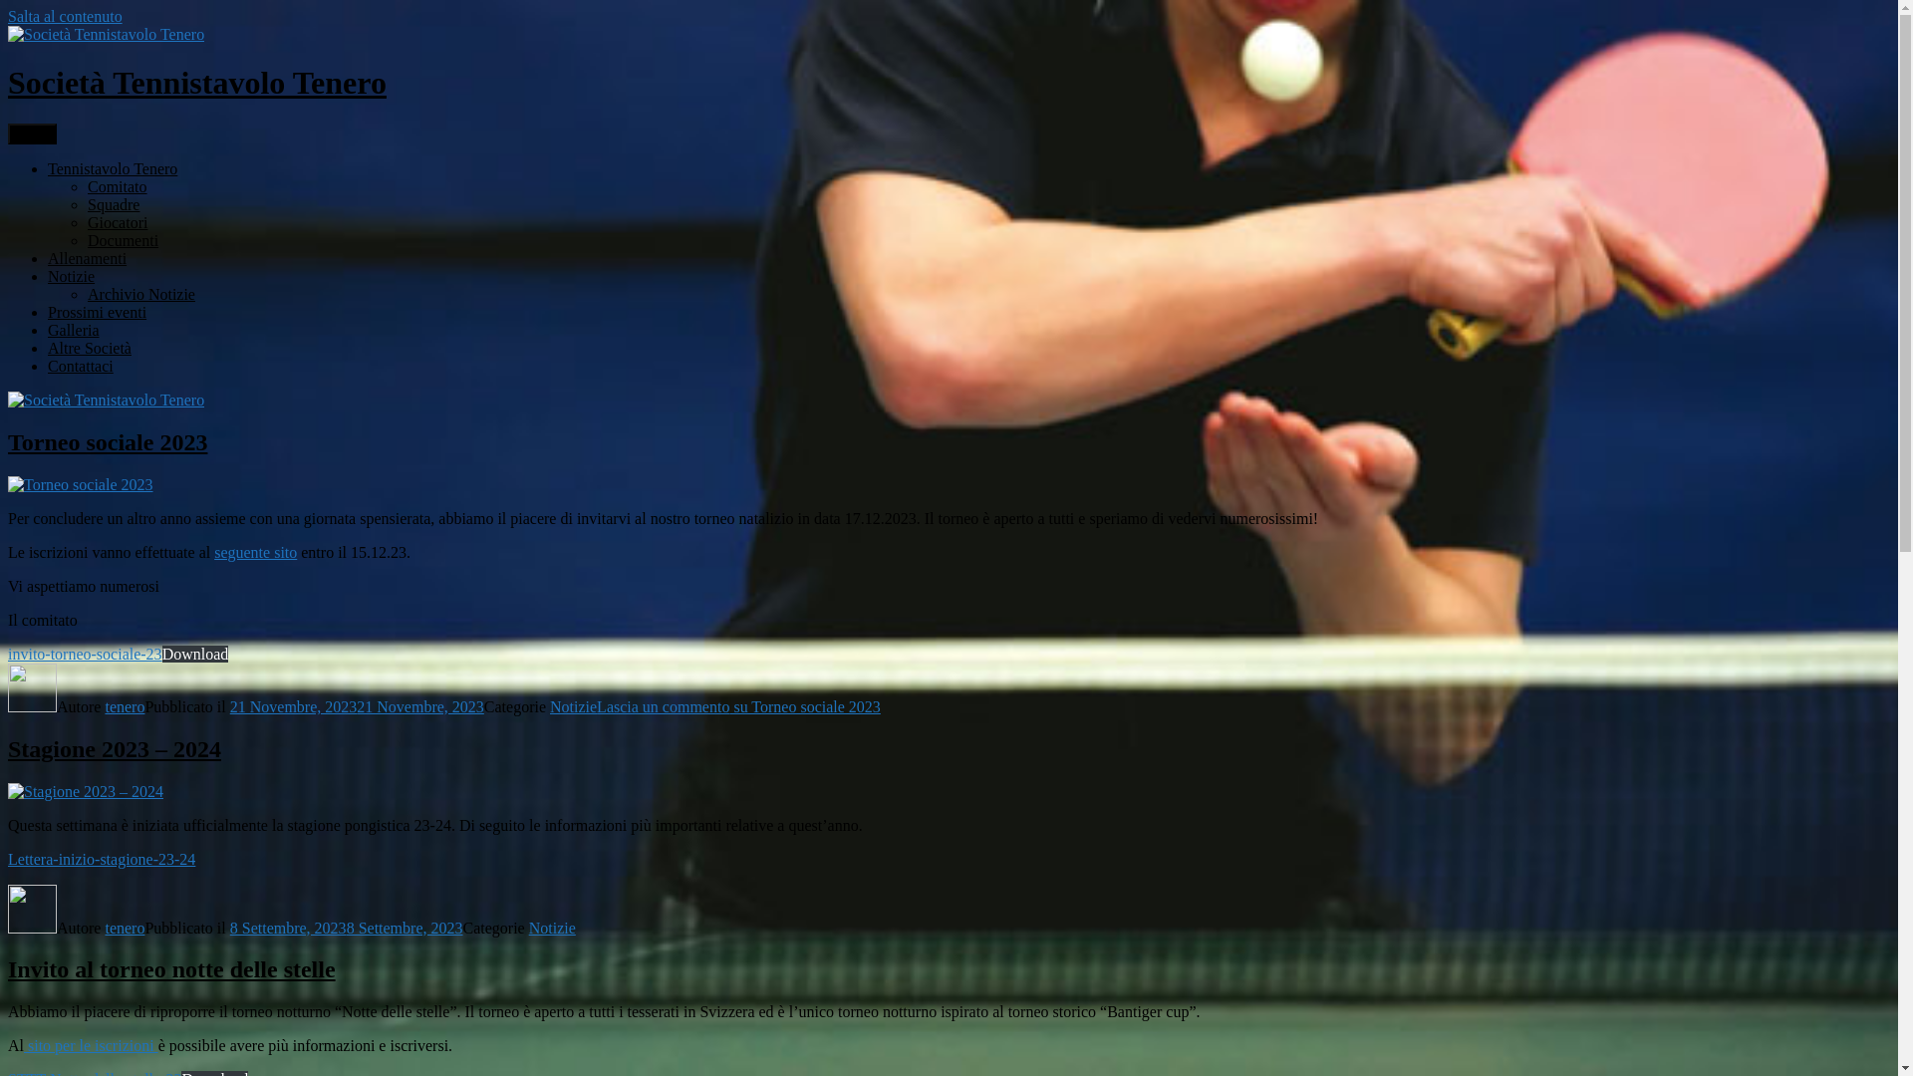  I want to click on Prossimi eventi, so click(98, 313).